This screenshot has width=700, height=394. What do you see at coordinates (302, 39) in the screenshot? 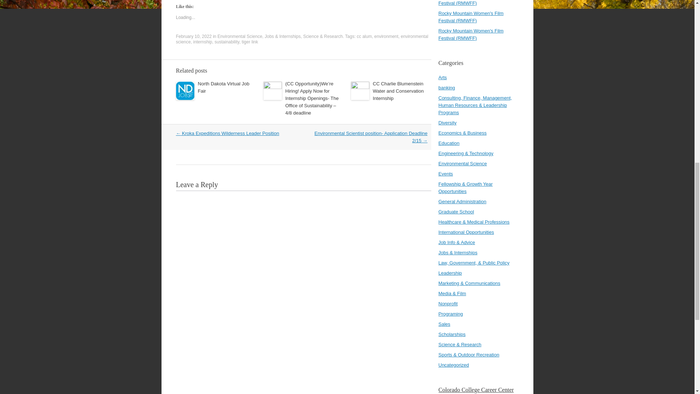
I see `environmental science` at bounding box center [302, 39].